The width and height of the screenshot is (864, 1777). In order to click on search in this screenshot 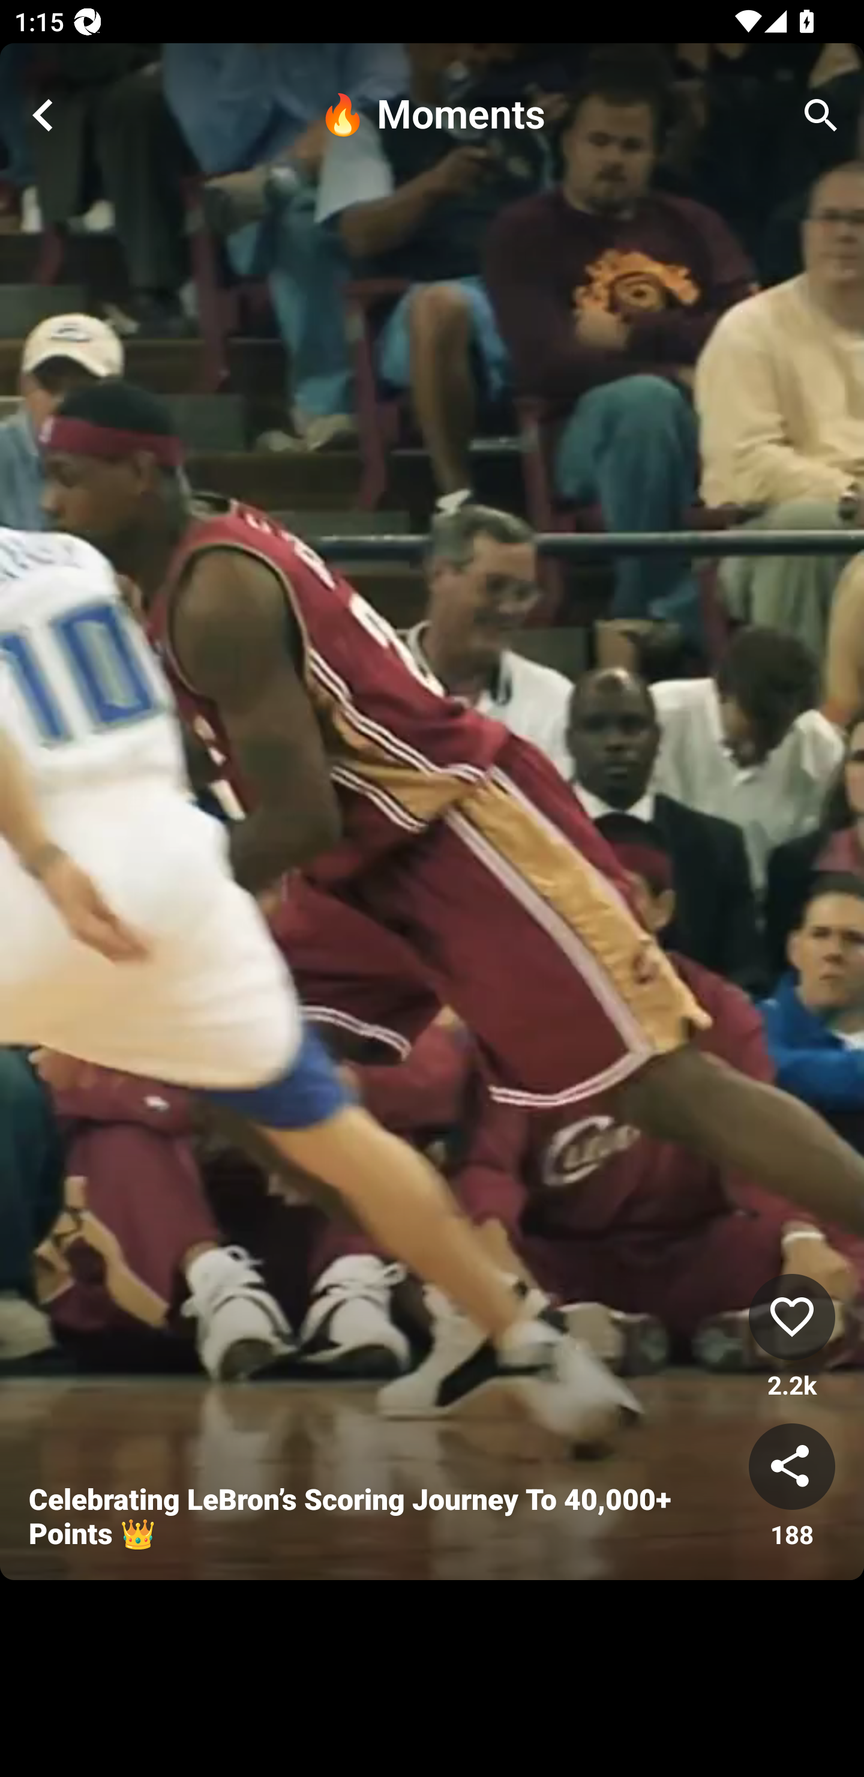, I will do `click(821, 115)`.